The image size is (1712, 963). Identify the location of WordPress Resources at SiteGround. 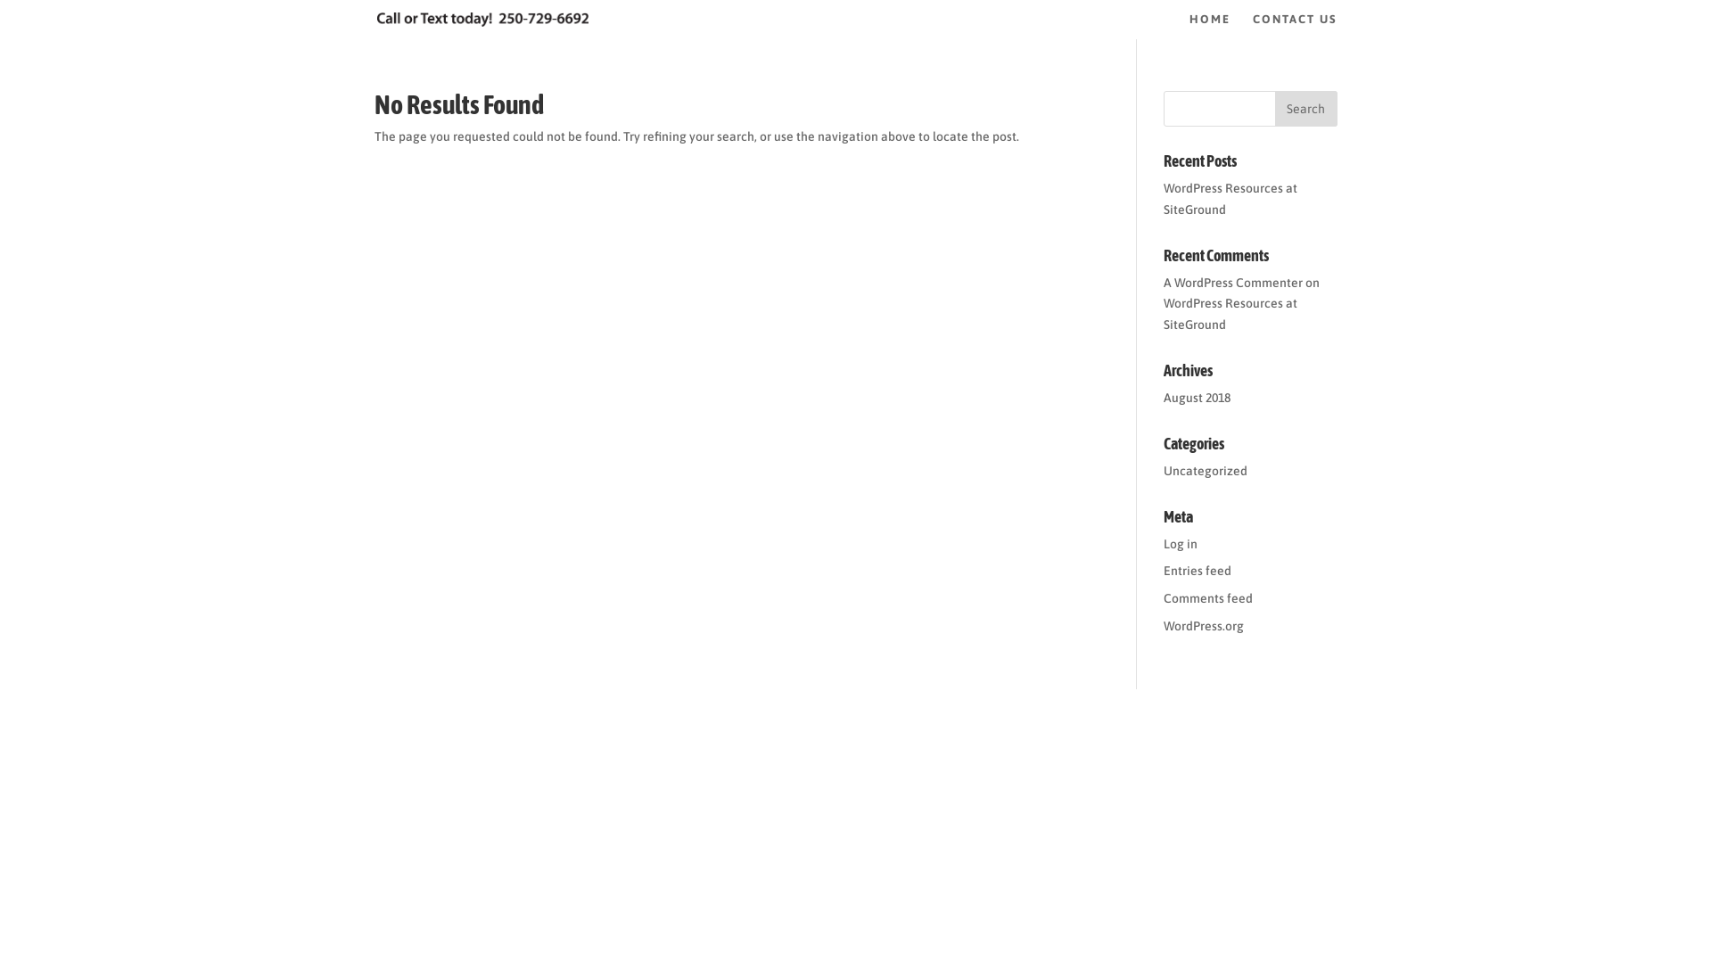
(1230, 314).